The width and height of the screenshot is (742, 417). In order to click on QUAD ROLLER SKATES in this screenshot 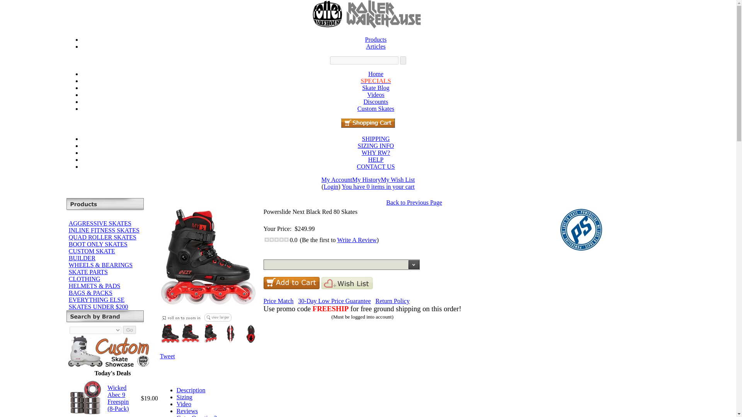, I will do `click(103, 237)`.